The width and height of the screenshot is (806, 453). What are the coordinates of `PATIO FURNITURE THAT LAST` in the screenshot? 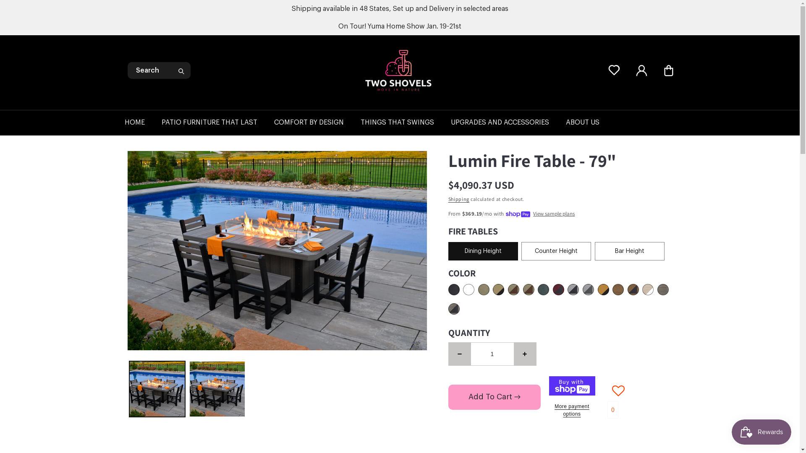 It's located at (217, 122).